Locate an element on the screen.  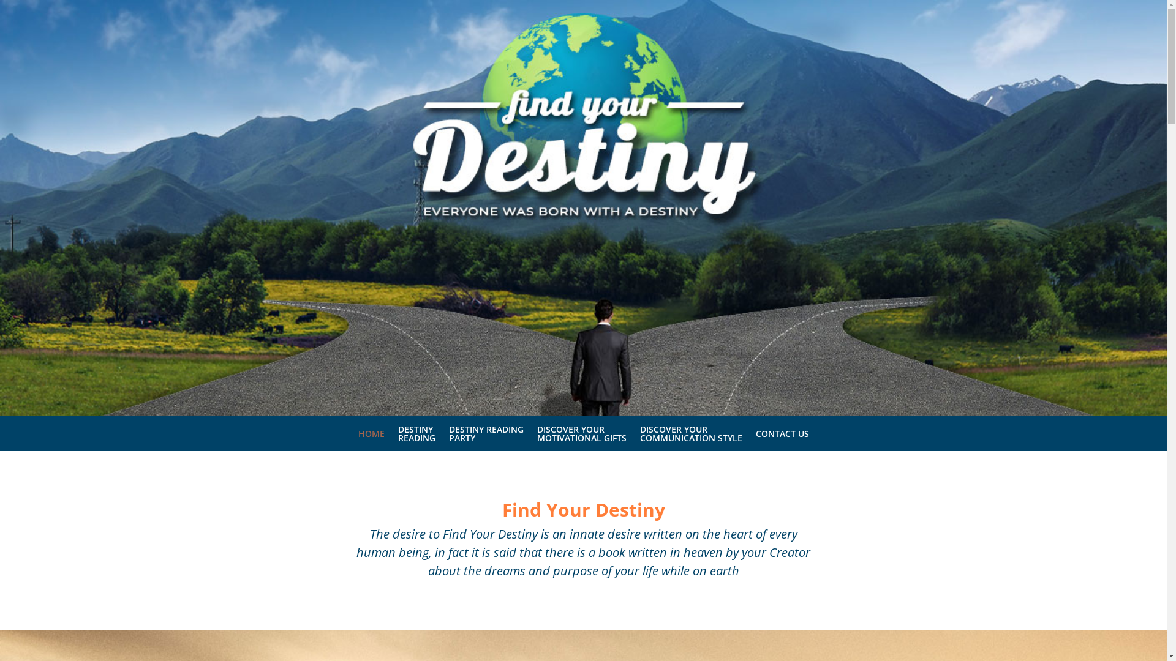
HOME is located at coordinates (371, 438).